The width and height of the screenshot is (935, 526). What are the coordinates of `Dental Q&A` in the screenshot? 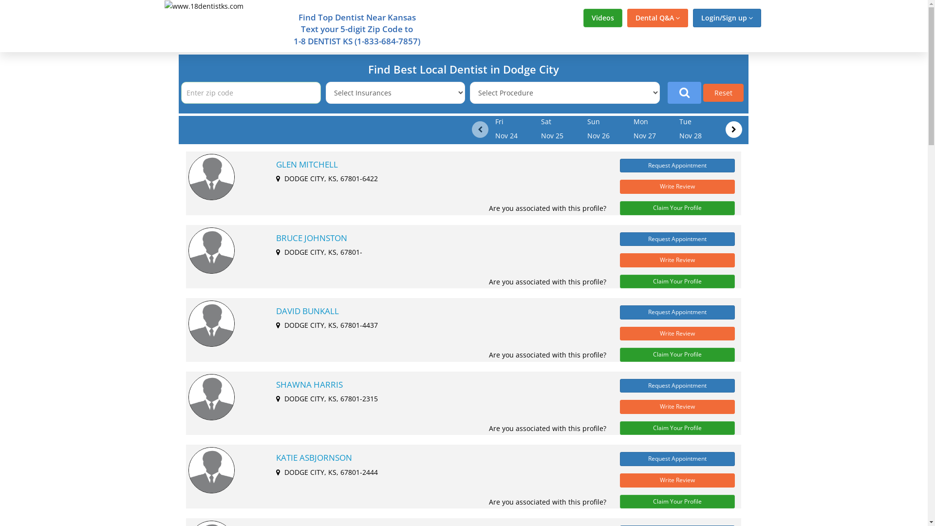 It's located at (657, 18).